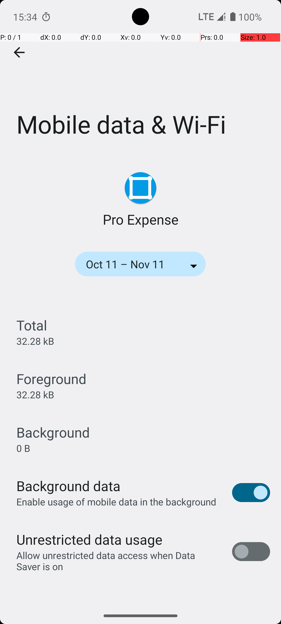 The height and width of the screenshot is (624, 281). I want to click on 32.28 kB, so click(35, 341).